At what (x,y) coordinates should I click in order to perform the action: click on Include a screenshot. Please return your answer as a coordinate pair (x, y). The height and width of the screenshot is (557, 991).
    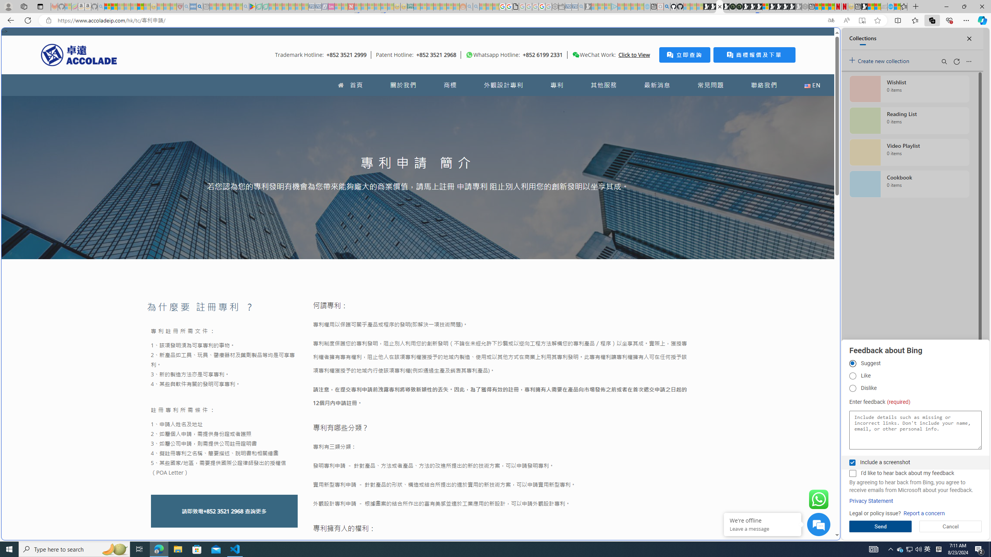
    Looking at the image, I should click on (852, 463).